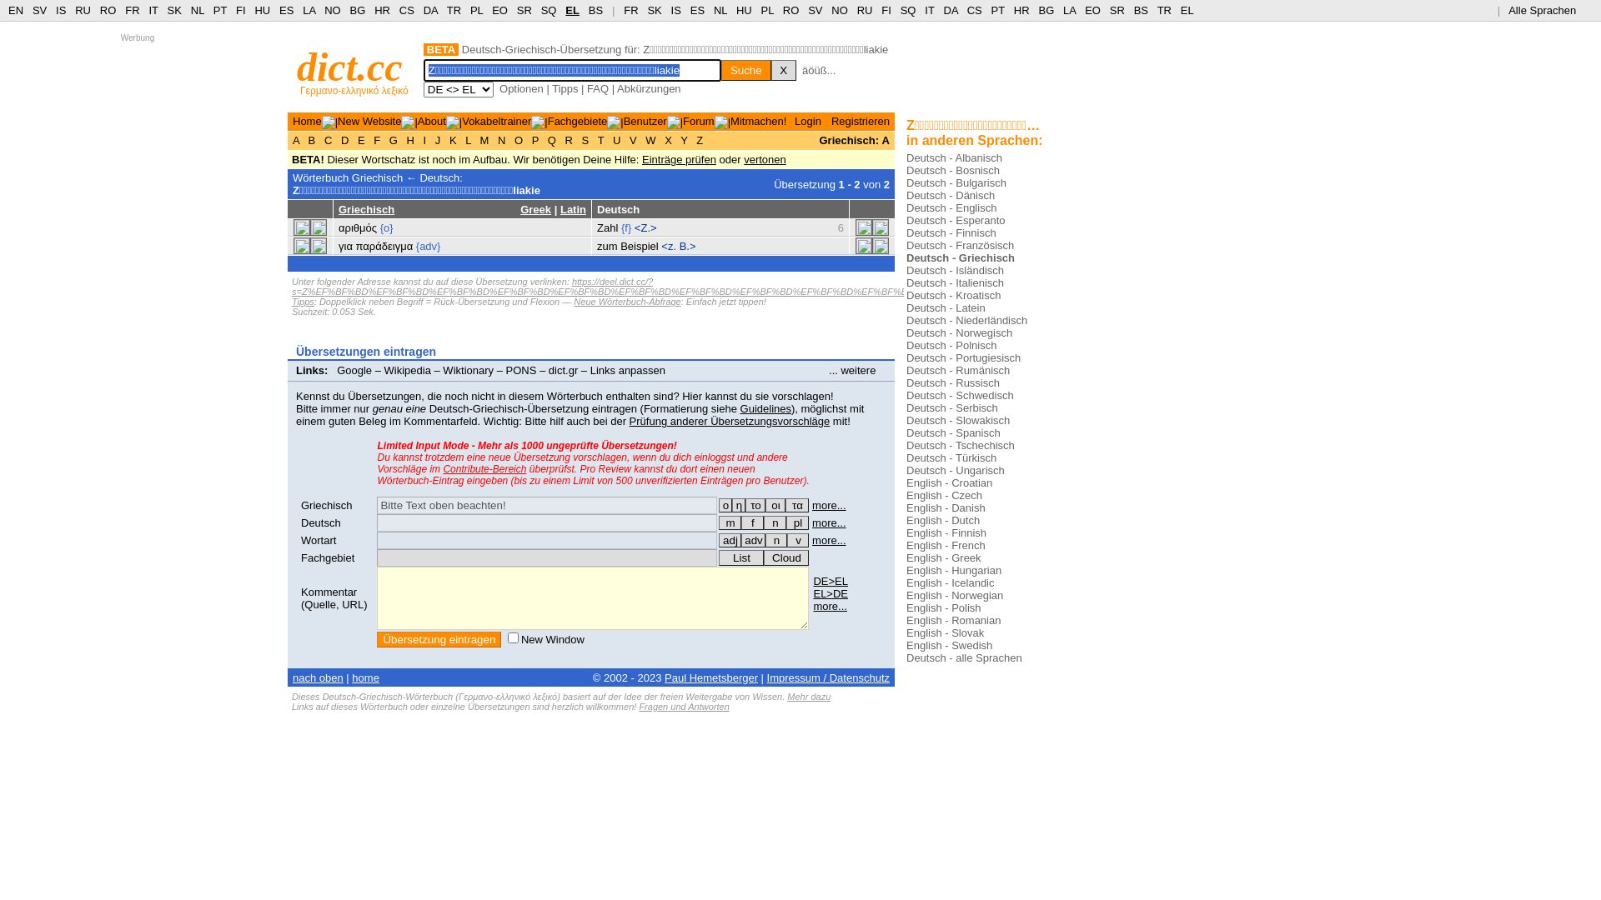 The height and width of the screenshot is (900, 1601). I want to click on PT, so click(220, 10).